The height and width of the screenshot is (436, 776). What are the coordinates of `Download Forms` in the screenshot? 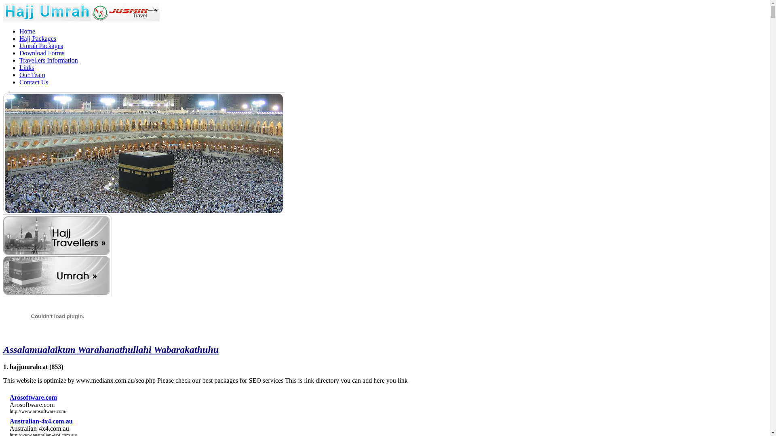 It's located at (42, 53).